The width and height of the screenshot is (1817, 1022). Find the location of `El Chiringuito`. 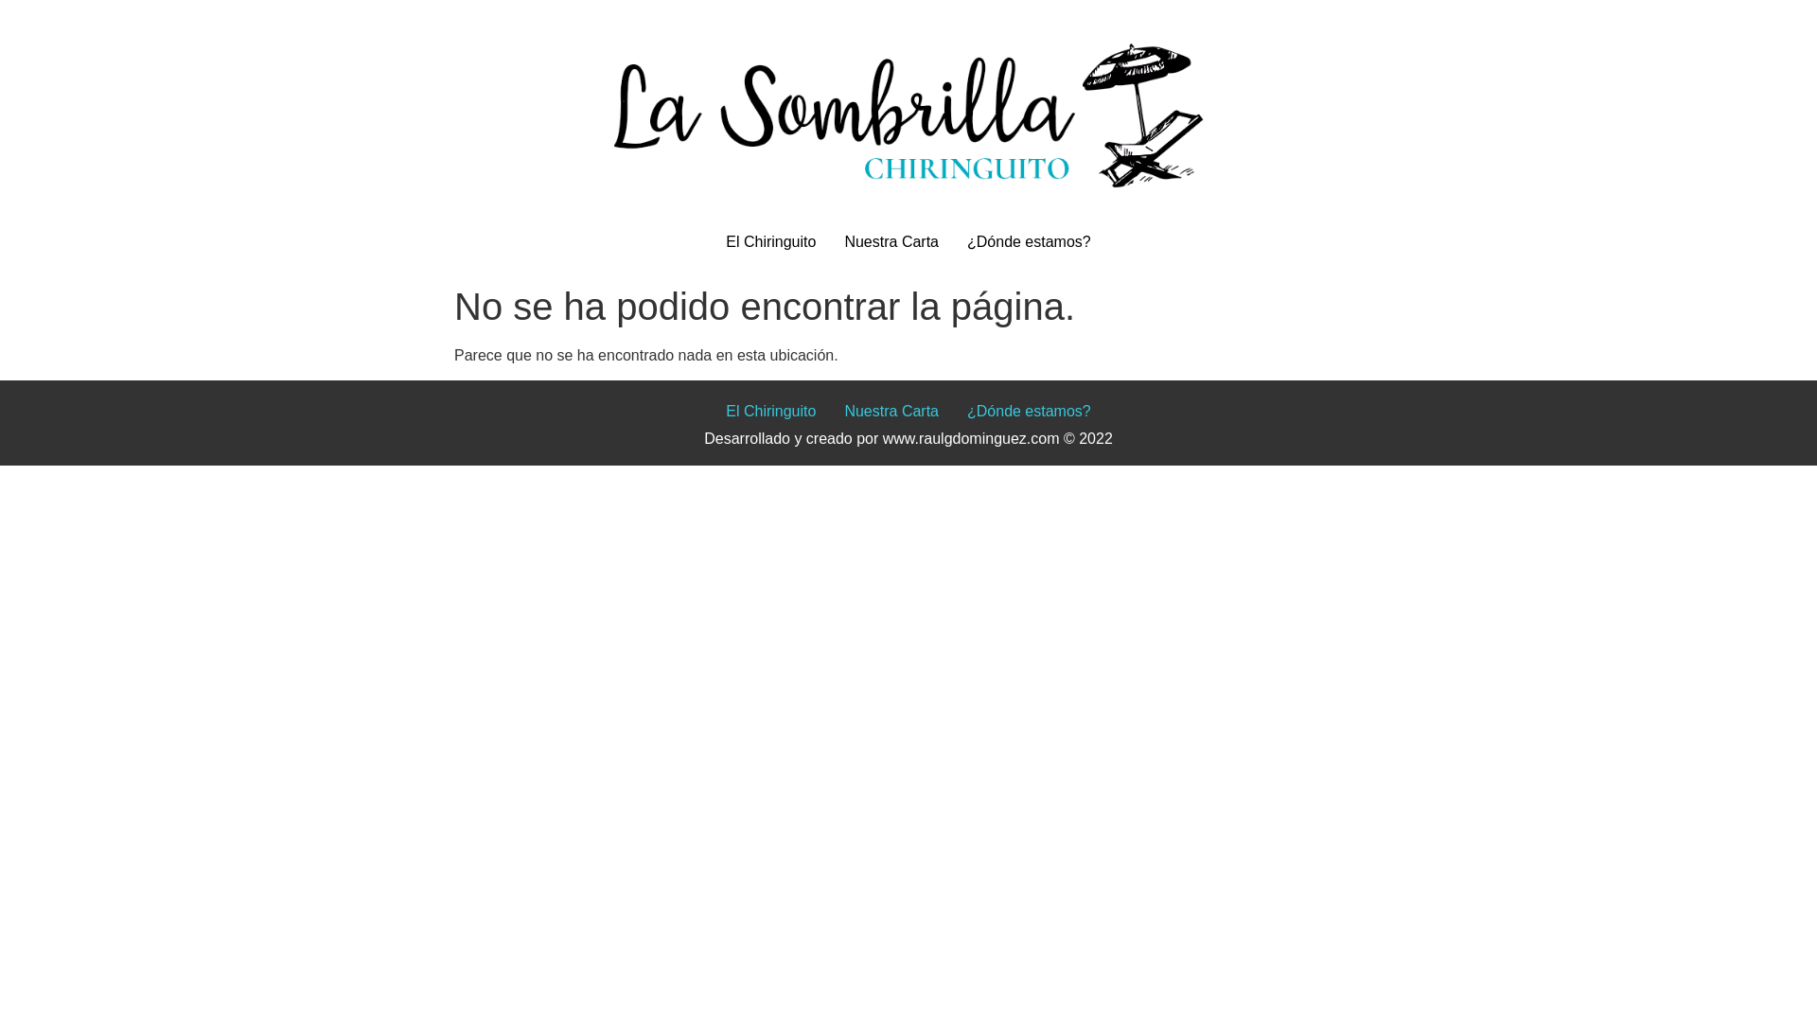

El Chiringuito is located at coordinates (770, 411).